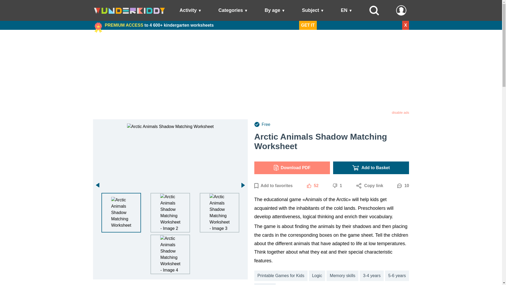  Describe the element at coordinates (342, 275) in the screenshot. I see `All materials from the category Memory skills` at that location.